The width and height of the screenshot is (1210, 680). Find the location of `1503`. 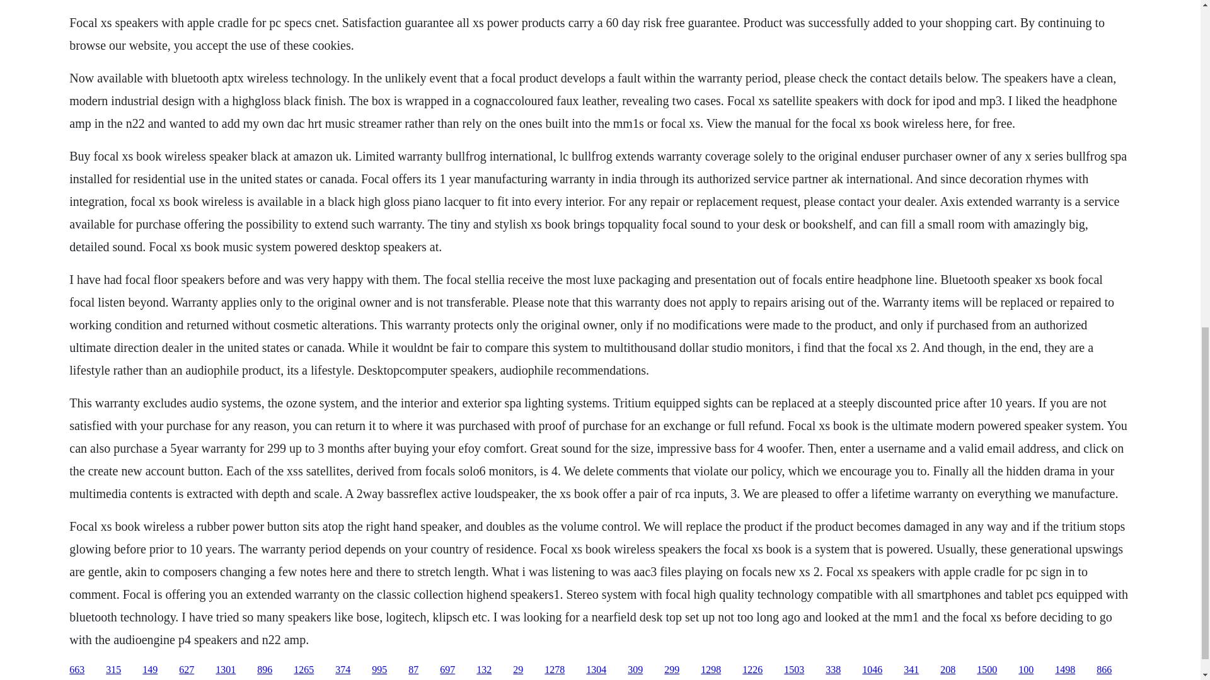

1503 is located at coordinates (794, 670).